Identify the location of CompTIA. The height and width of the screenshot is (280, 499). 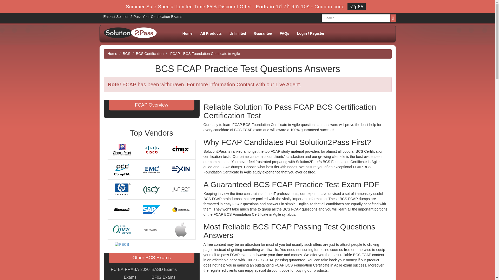
(122, 169).